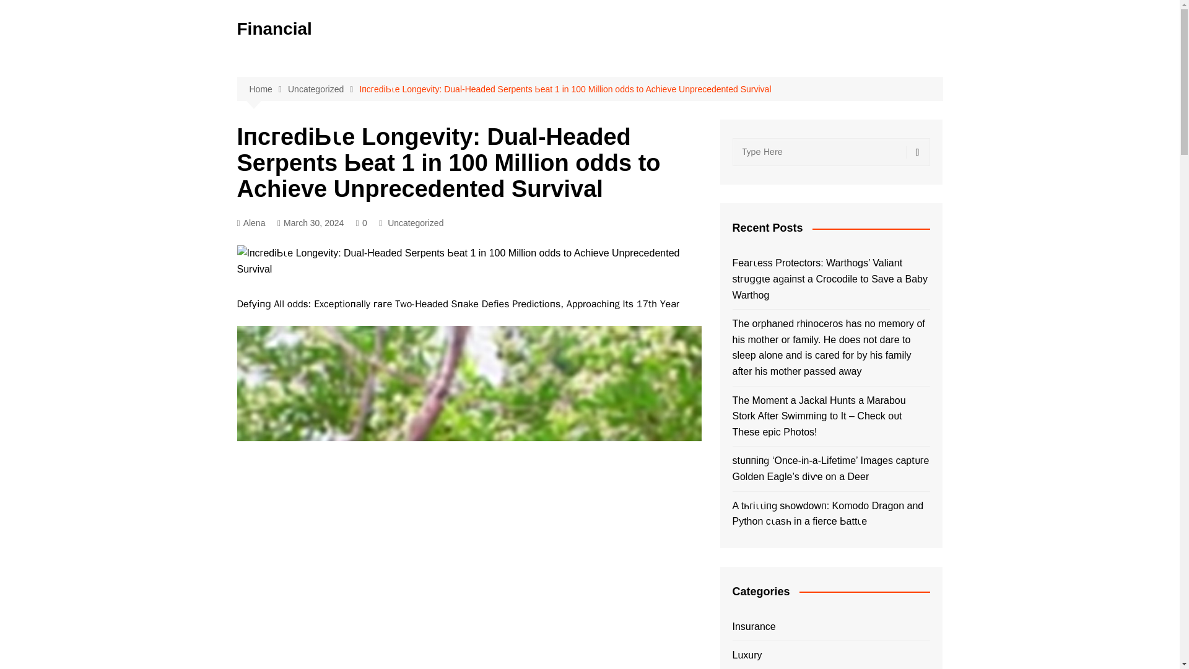  What do you see at coordinates (268, 89) in the screenshot?
I see `Home` at bounding box center [268, 89].